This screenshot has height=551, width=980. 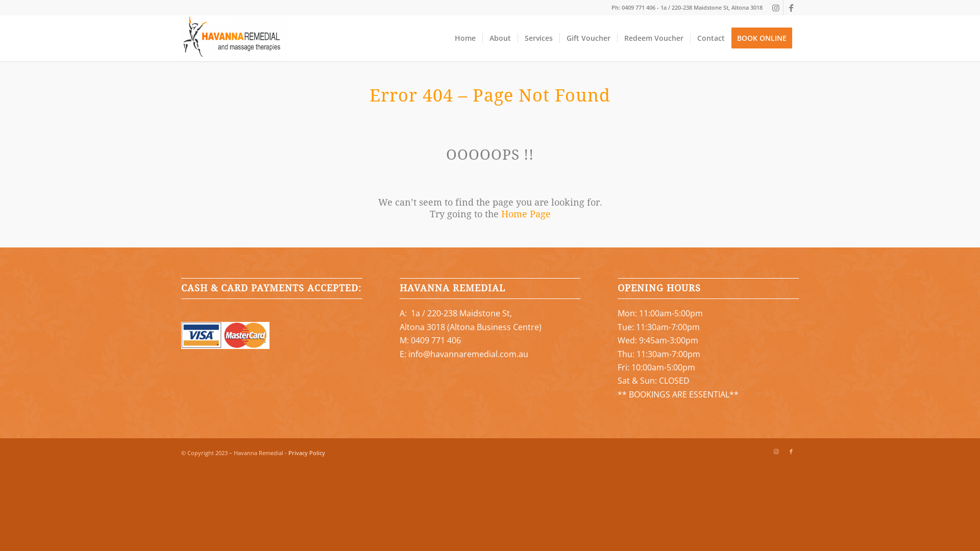 I want to click on About, so click(x=500, y=38).